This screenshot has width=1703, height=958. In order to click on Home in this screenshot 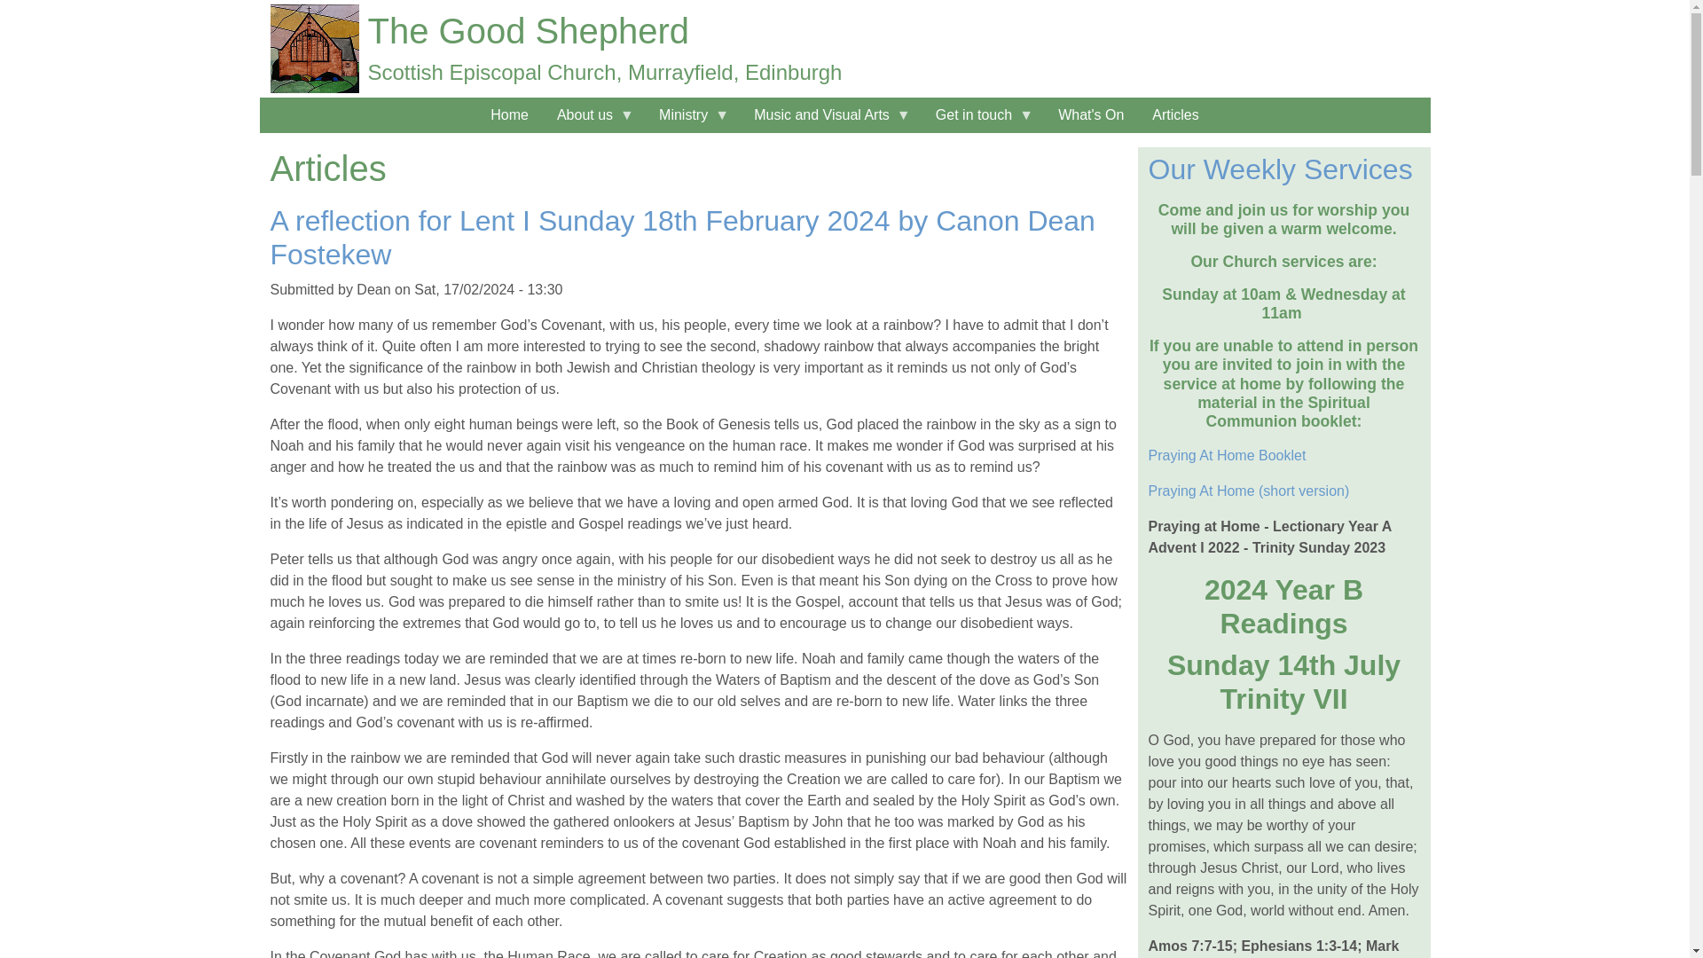, I will do `click(509, 115)`.